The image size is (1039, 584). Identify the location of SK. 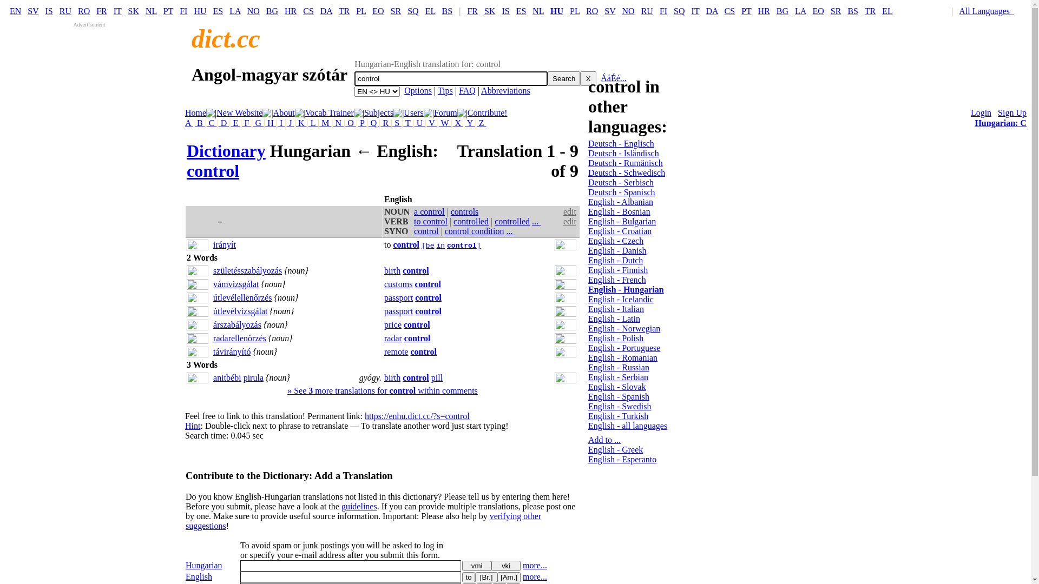
(134, 11).